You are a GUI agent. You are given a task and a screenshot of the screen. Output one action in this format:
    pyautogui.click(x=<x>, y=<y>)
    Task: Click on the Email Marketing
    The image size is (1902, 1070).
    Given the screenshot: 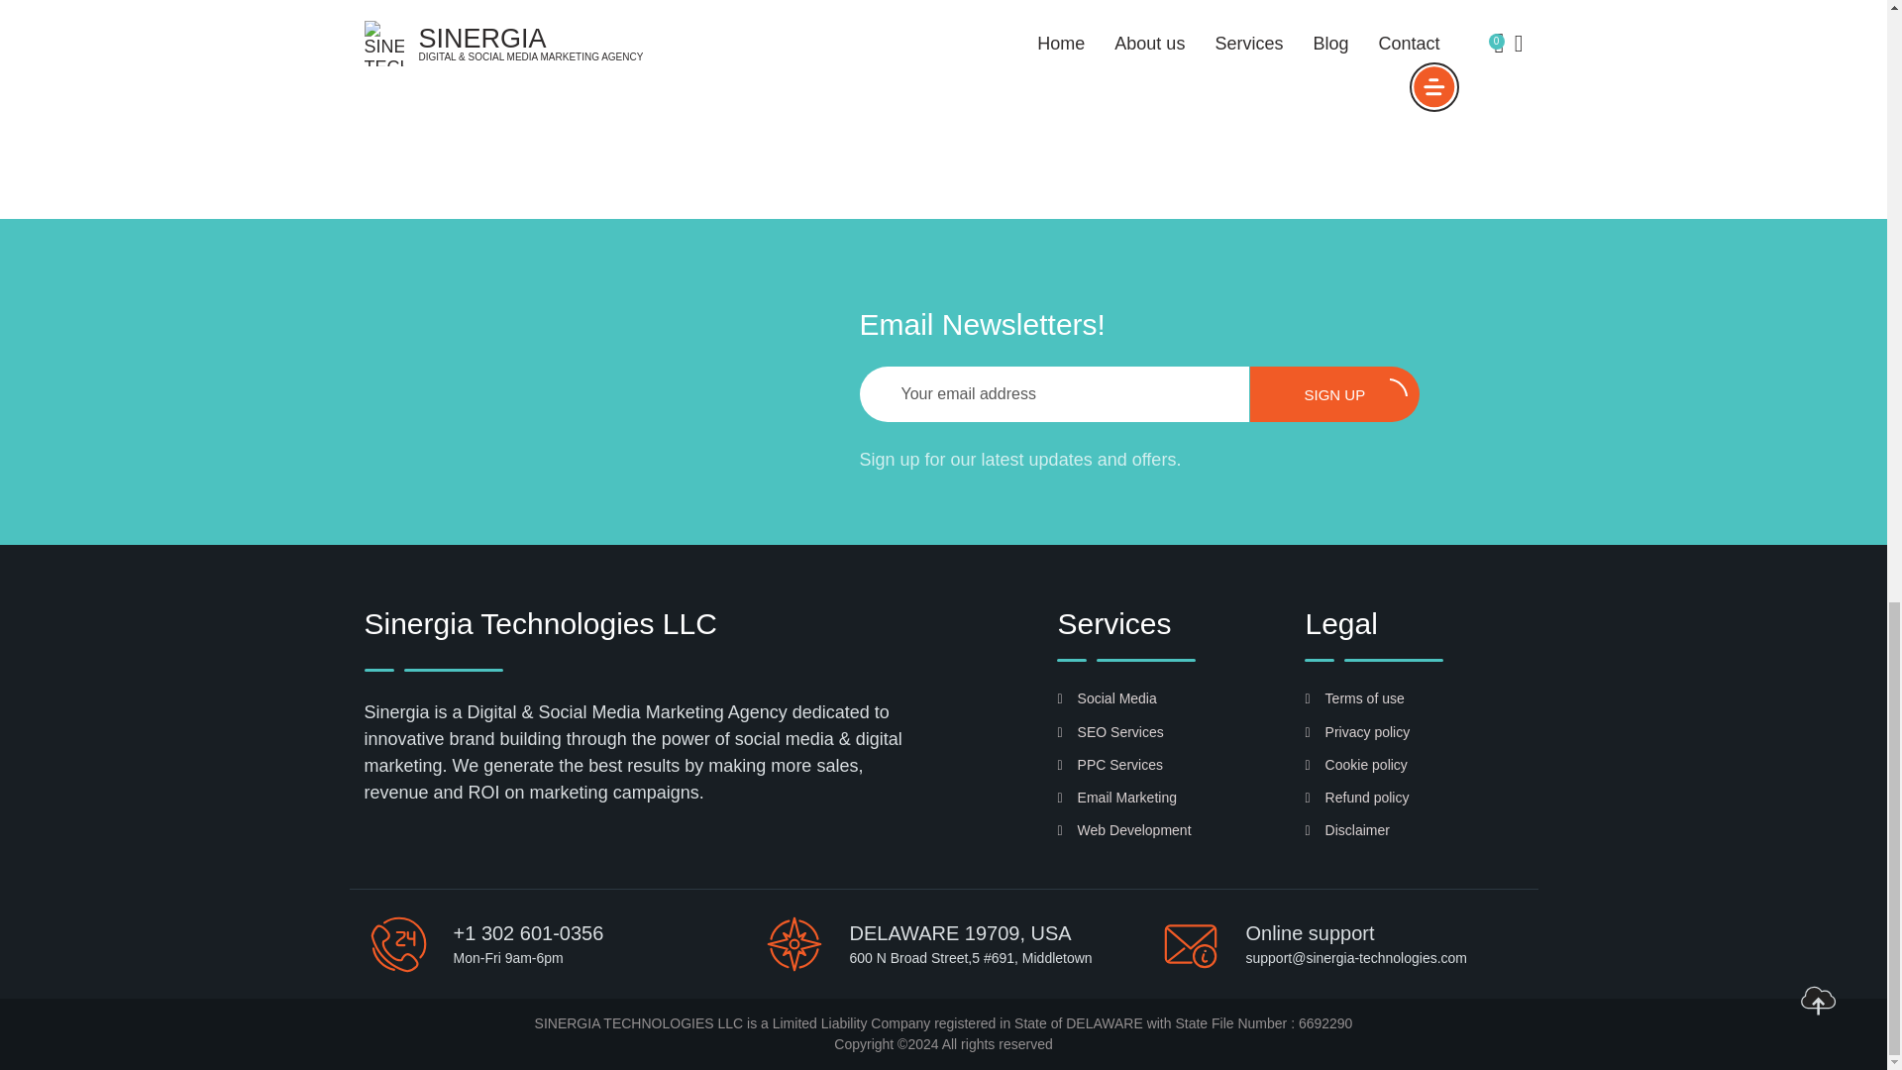 What is the action you would take?
    pyautogui.click(x=1117, y=798)
    